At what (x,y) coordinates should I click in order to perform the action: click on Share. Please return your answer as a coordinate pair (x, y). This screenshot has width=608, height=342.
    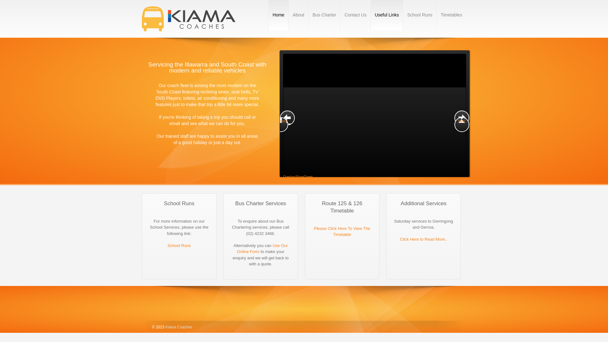
    Looking at the image, I should click on (300, 177).